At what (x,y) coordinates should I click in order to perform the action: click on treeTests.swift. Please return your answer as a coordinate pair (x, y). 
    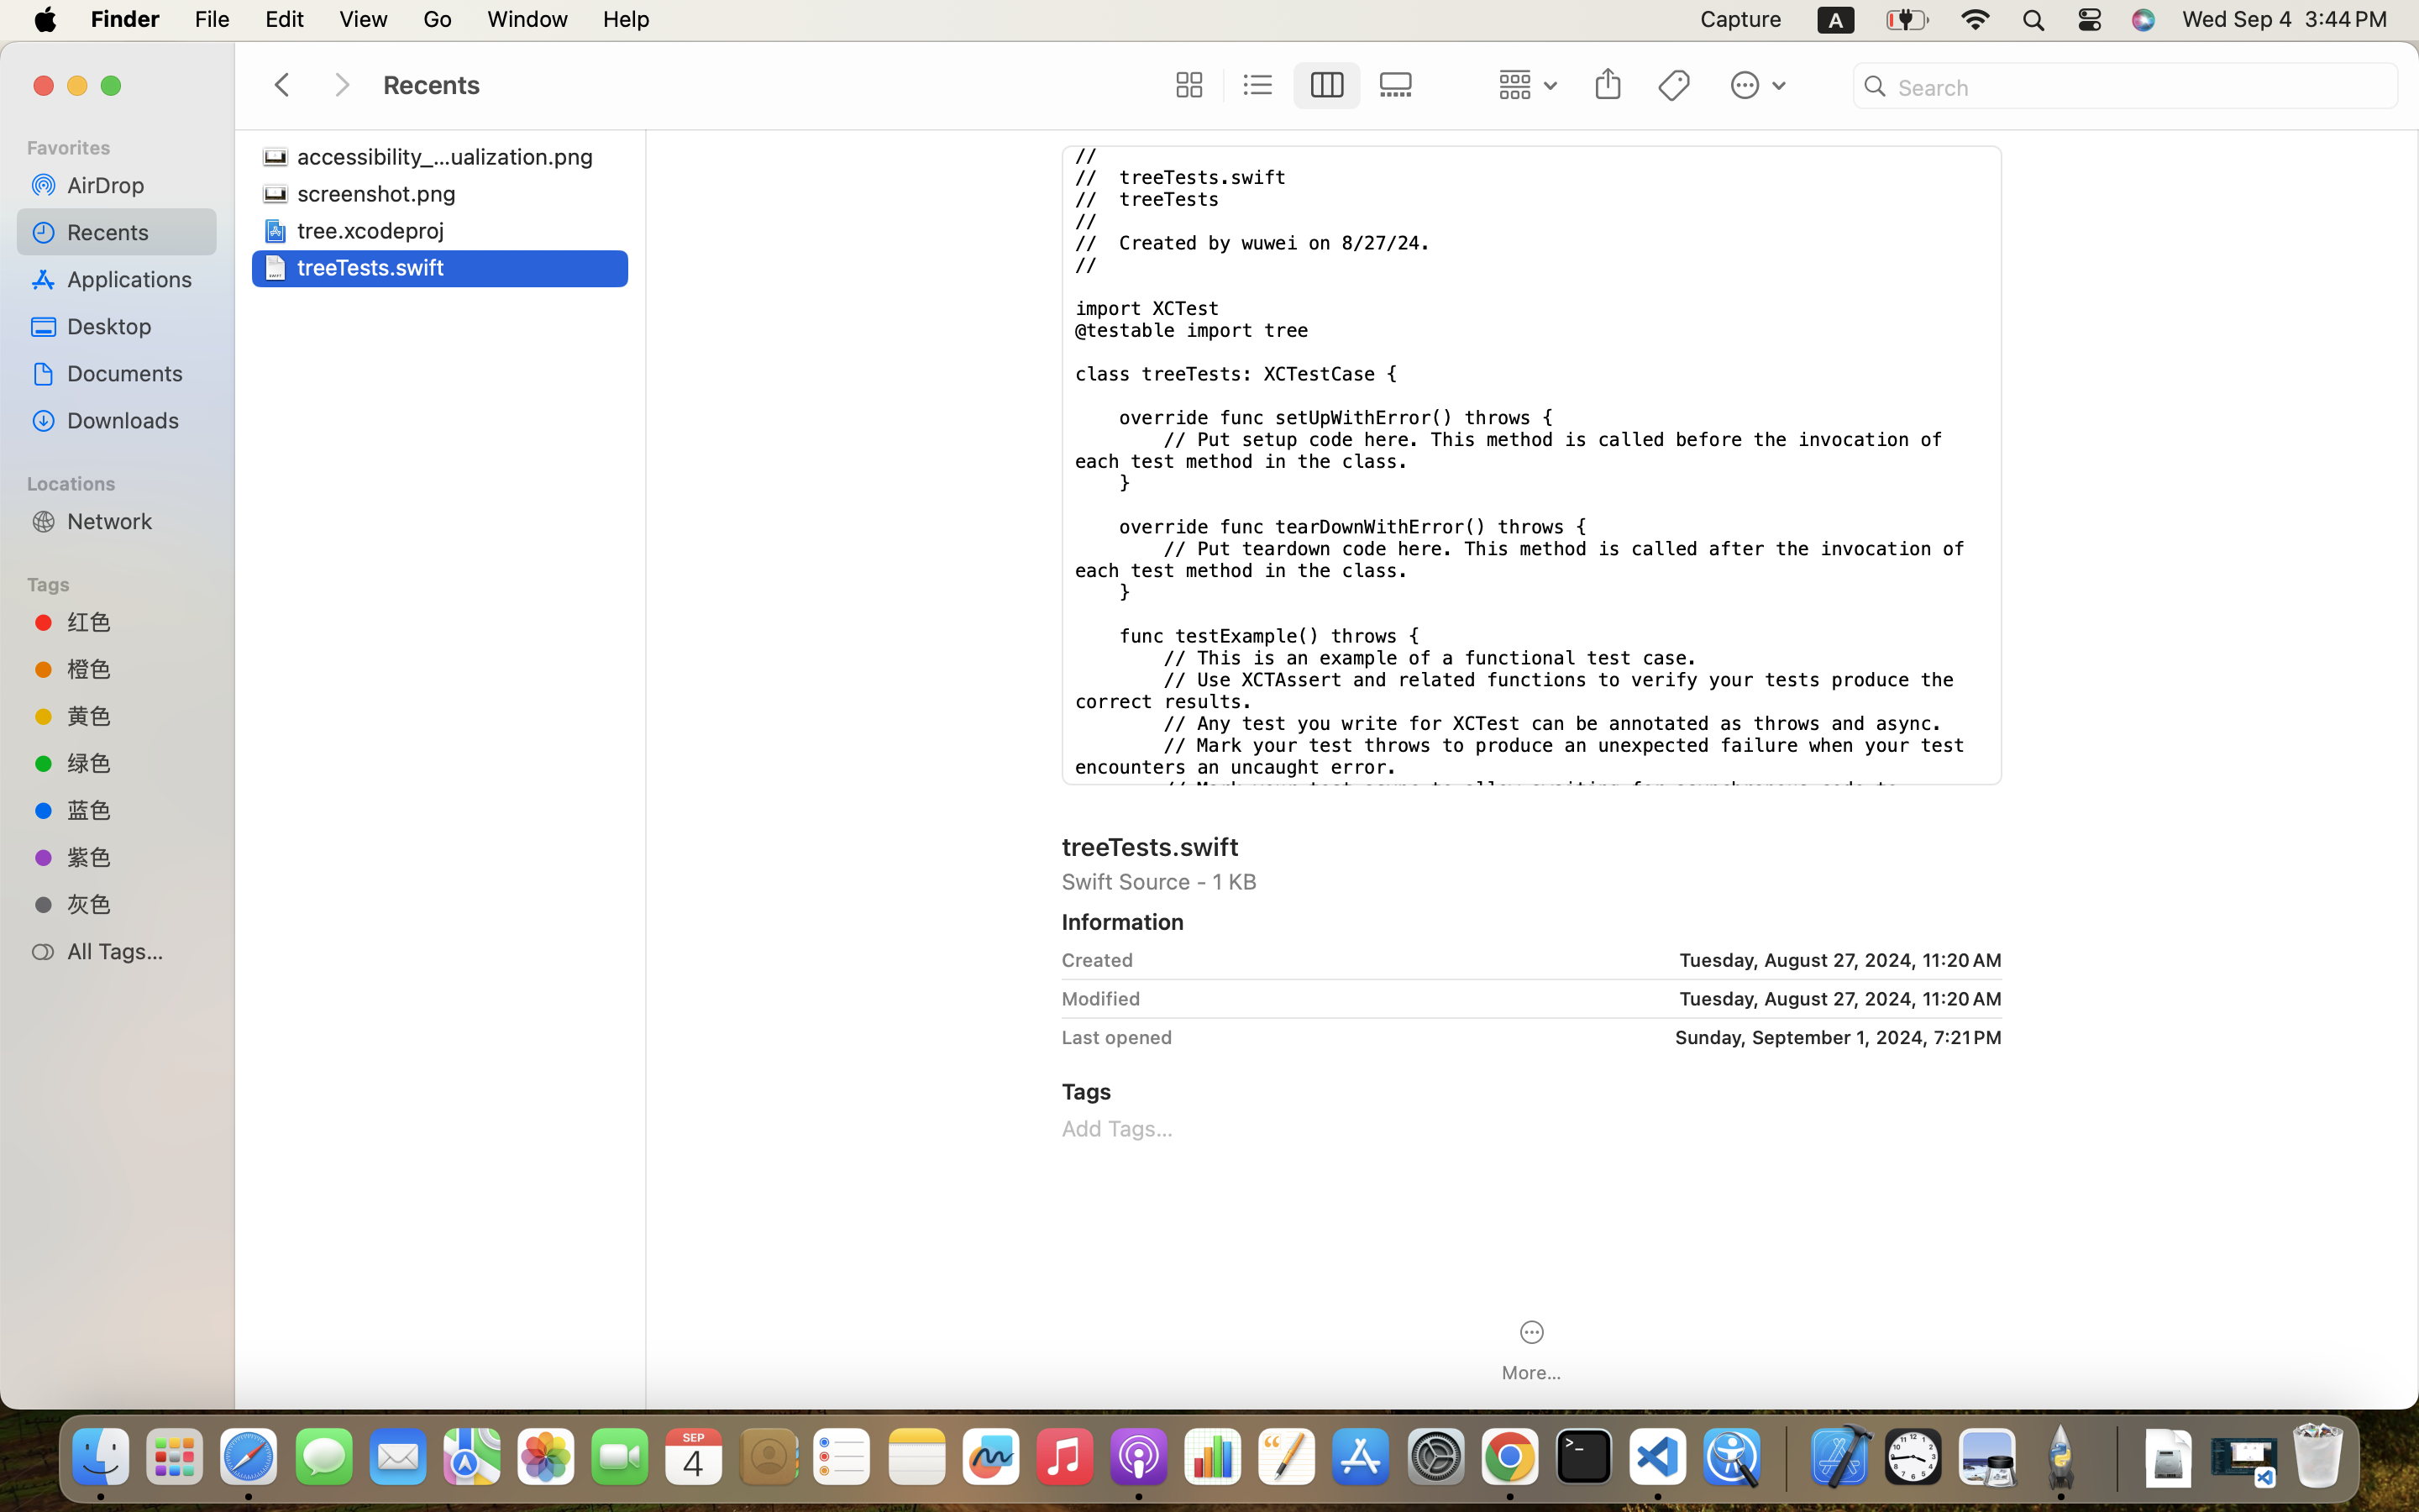
    Looking at the image, I should click on (375, 267).